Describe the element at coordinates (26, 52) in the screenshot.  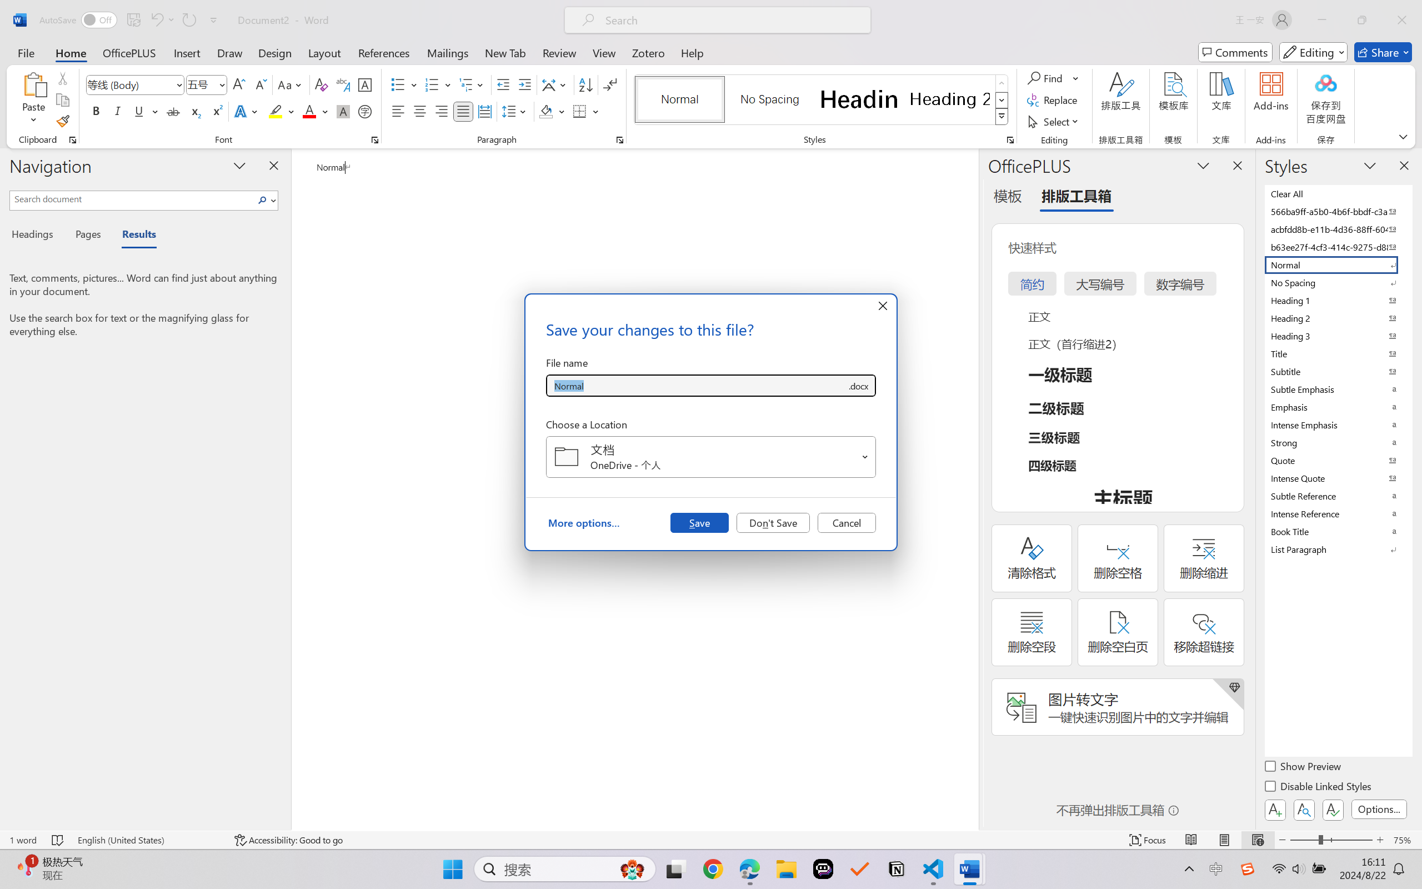
I see `File Tab` at that location.